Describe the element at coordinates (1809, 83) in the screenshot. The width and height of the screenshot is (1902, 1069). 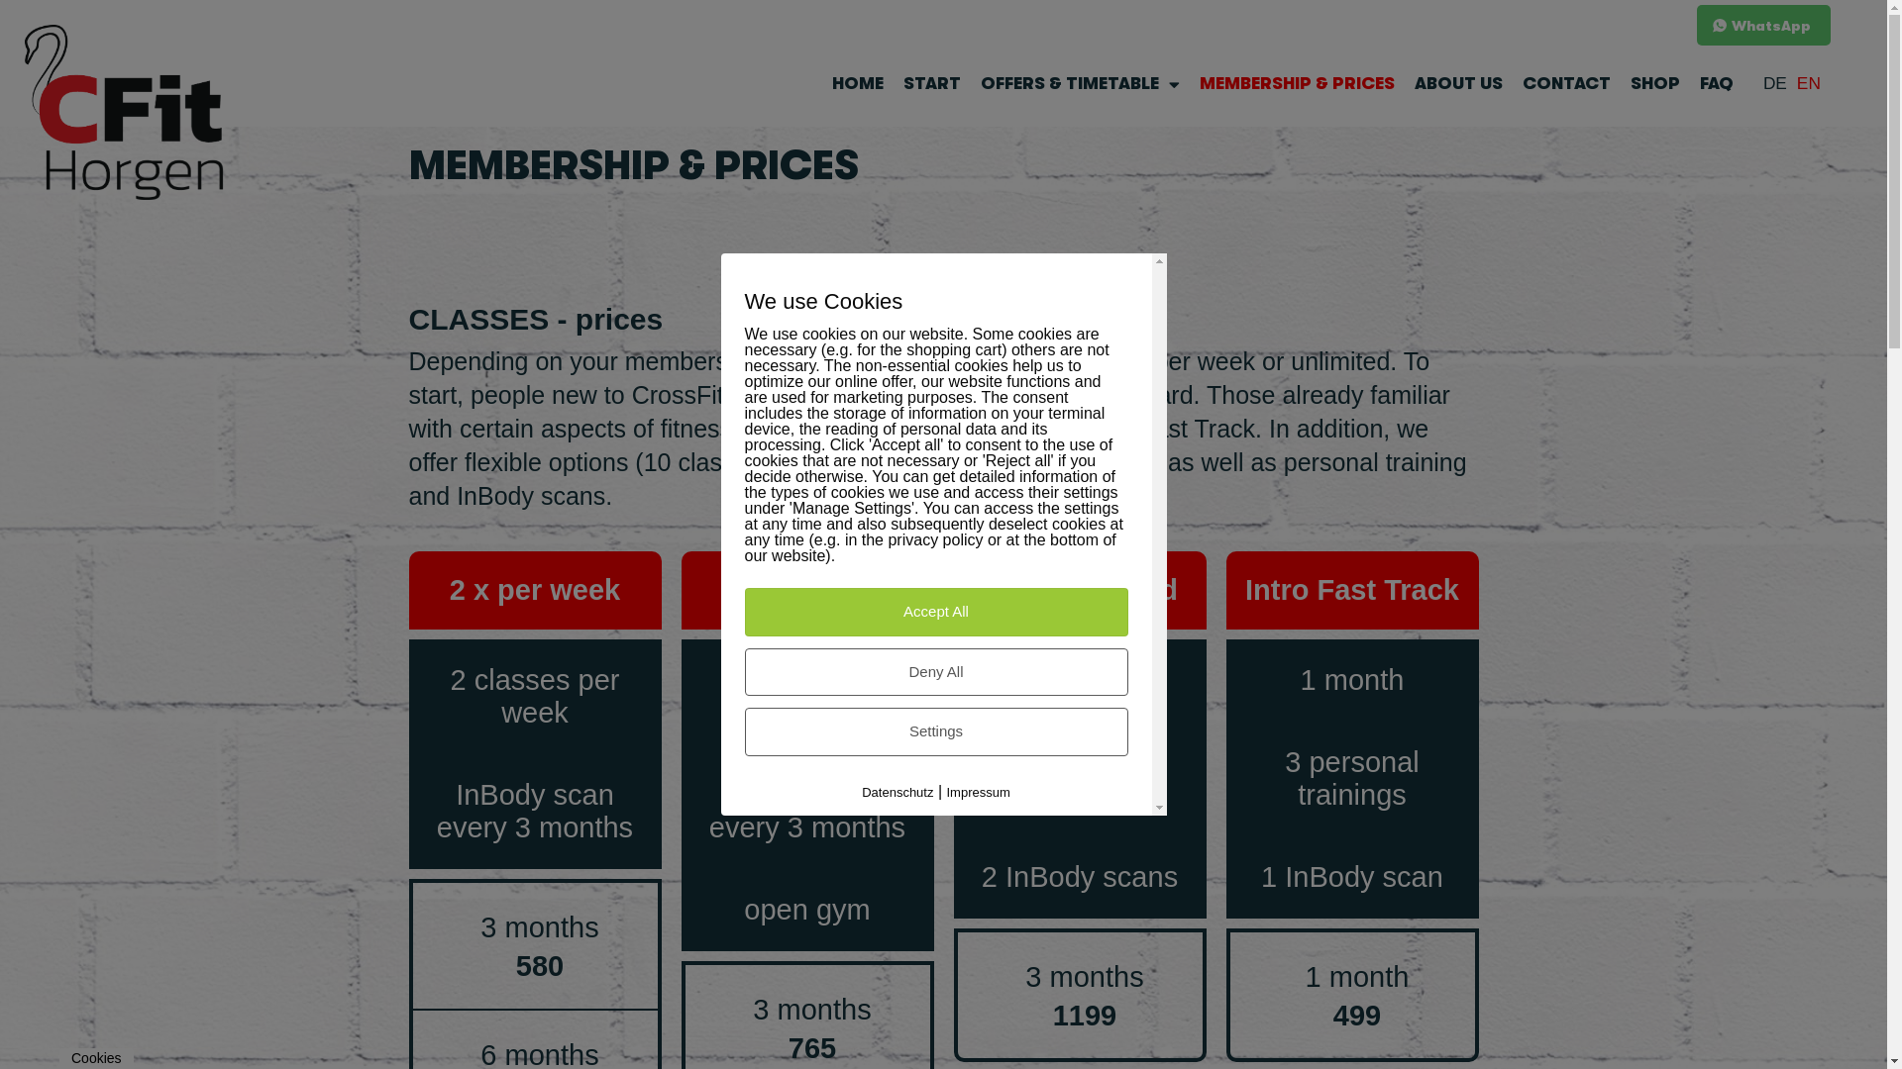
I see `EN` at that location.